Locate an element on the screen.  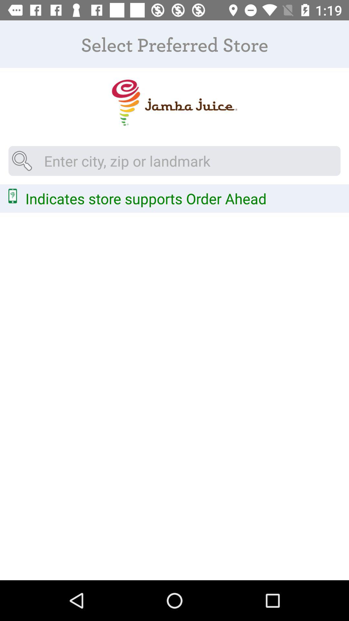
picture logo is located at coordinates (174, 103).